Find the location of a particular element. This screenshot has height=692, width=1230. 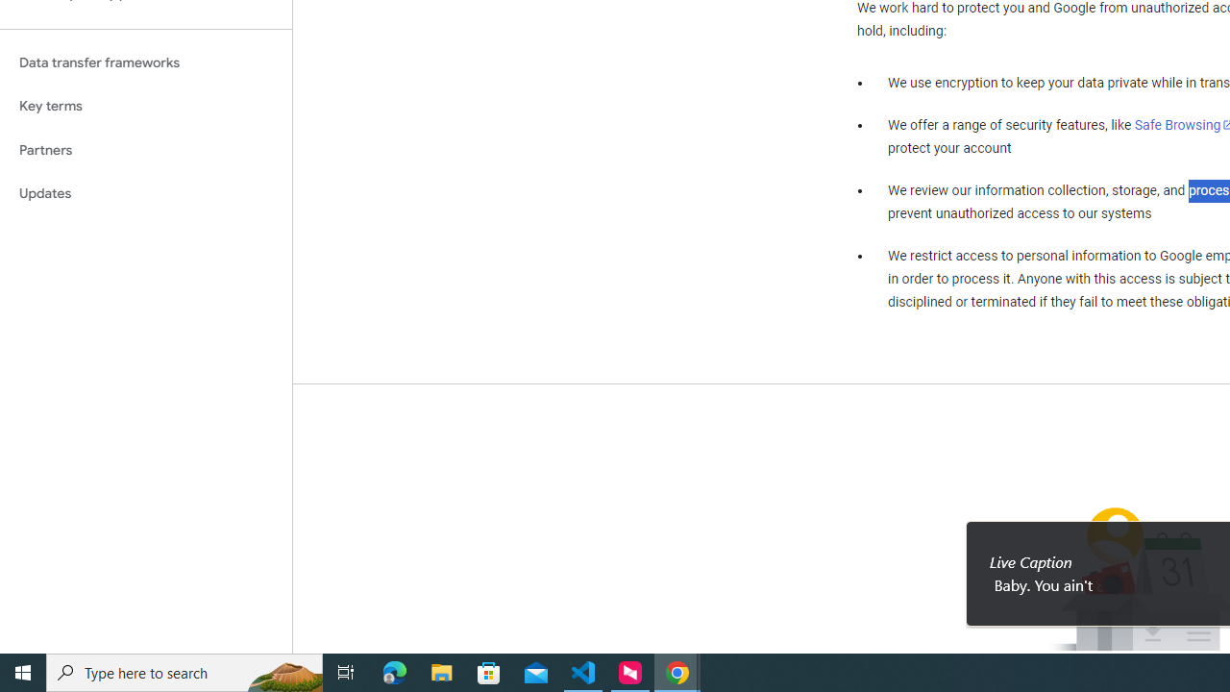

Updates is located at coordinates (146, 194).